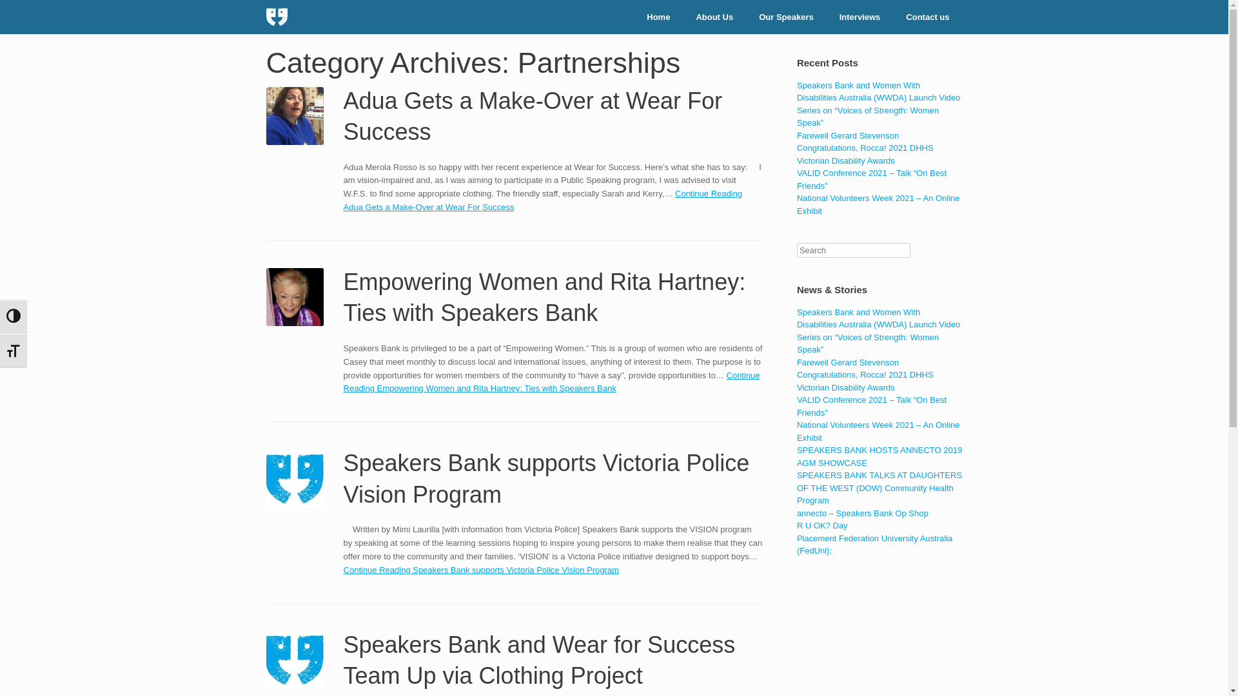 The width and height of the screenshot is (1238, 696). I want to click on Interviews, so click(860, 17).